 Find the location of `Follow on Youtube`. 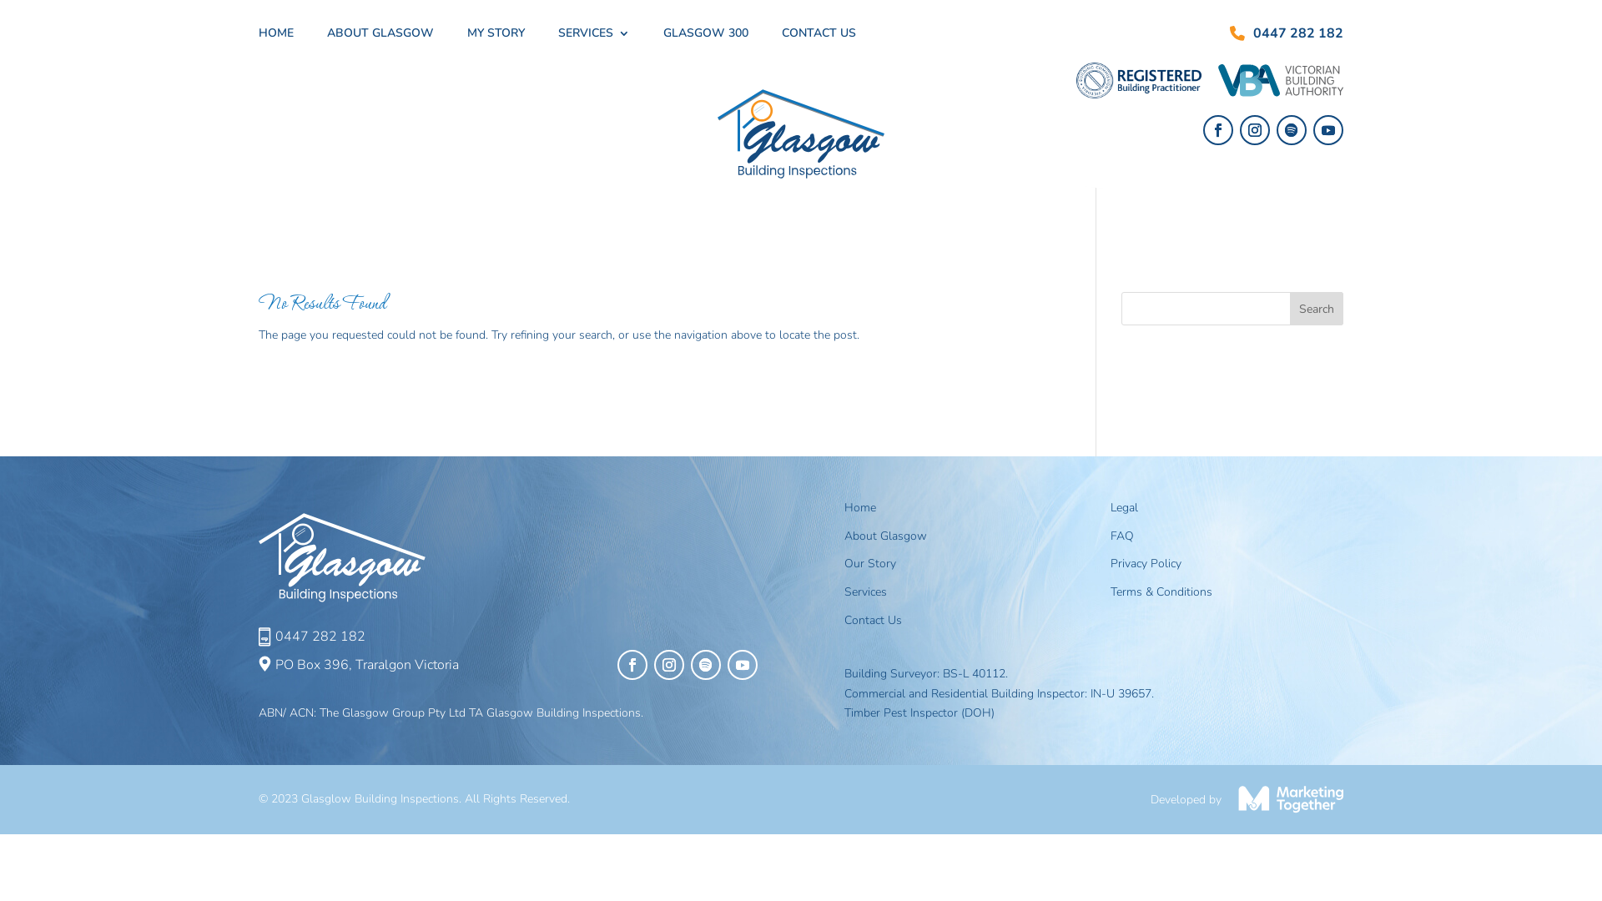

Follow on Youtube is located at coordinates (743, 665).